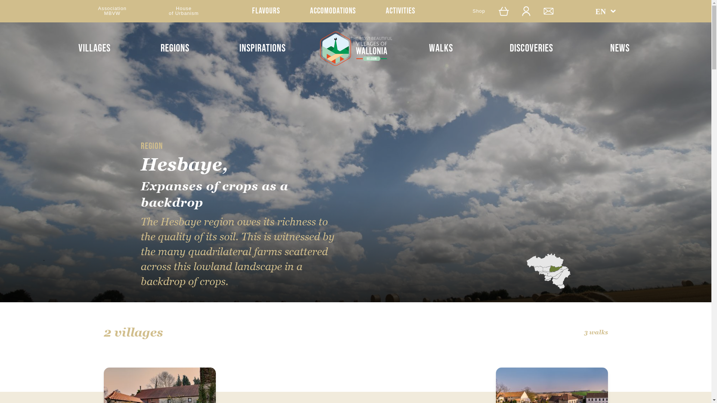  What do you see at coordinates (441, 49) in the screenshot?
I see `Walks` at bounding box center [441, 49].